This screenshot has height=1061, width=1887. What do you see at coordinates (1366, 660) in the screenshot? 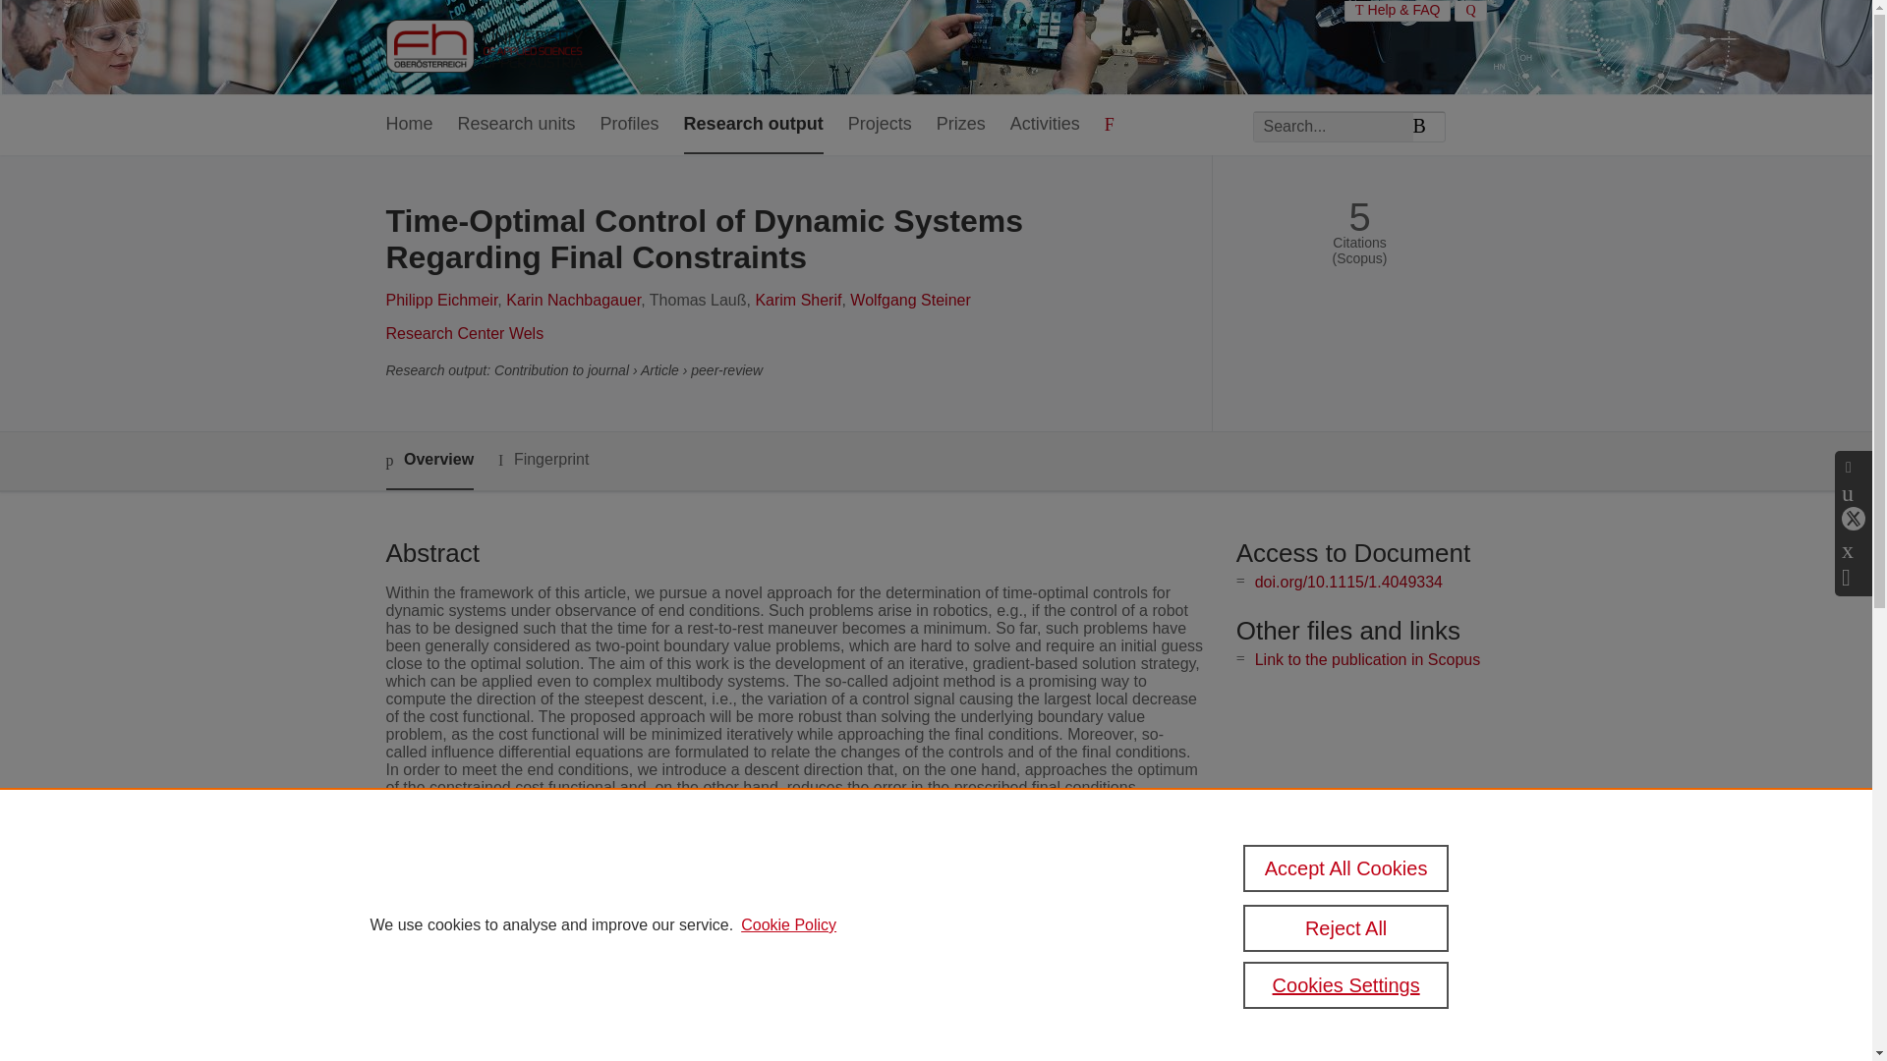
I see `Link to the publication in Scopus` at bounding box center [1366, 660].